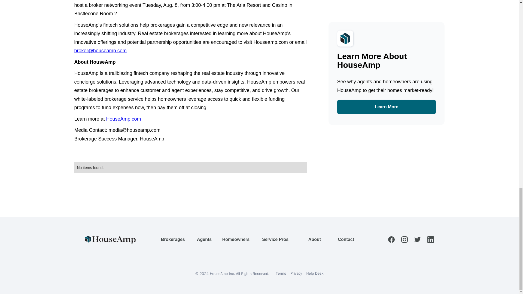  What do you see at coordinates (204, 239) in the screenshot?
I see `Agents` at bounding box center [204, 239].